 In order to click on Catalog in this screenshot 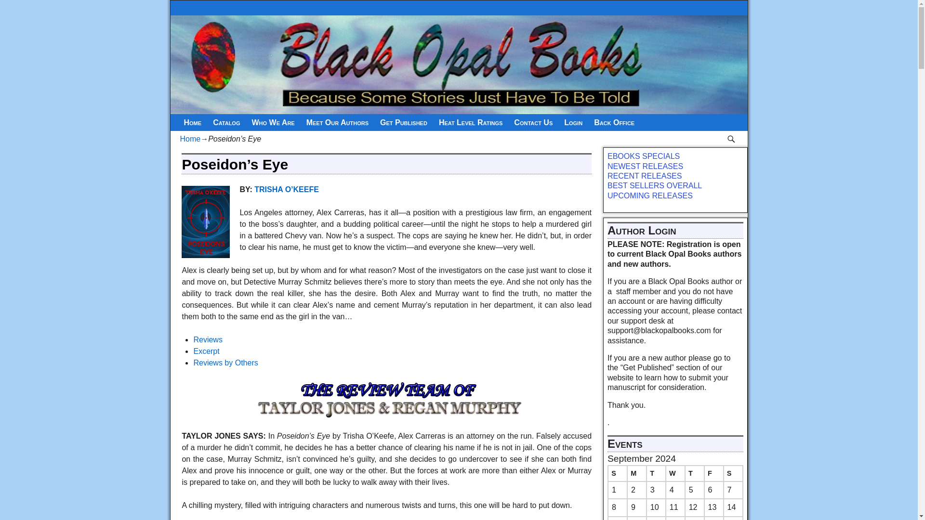, I will do `click(226, 122)`.